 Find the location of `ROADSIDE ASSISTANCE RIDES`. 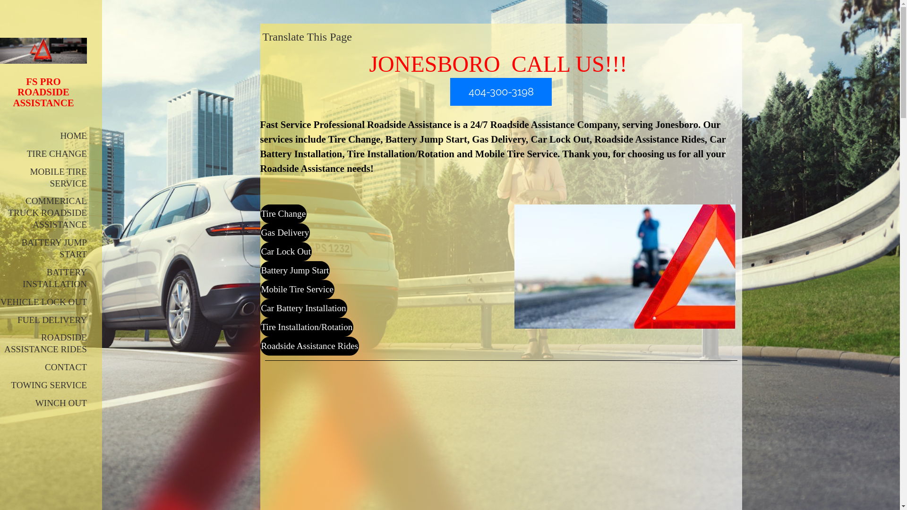

ROADSIDE ASSISTANCE RIDES is located at coordinates (45, 343).